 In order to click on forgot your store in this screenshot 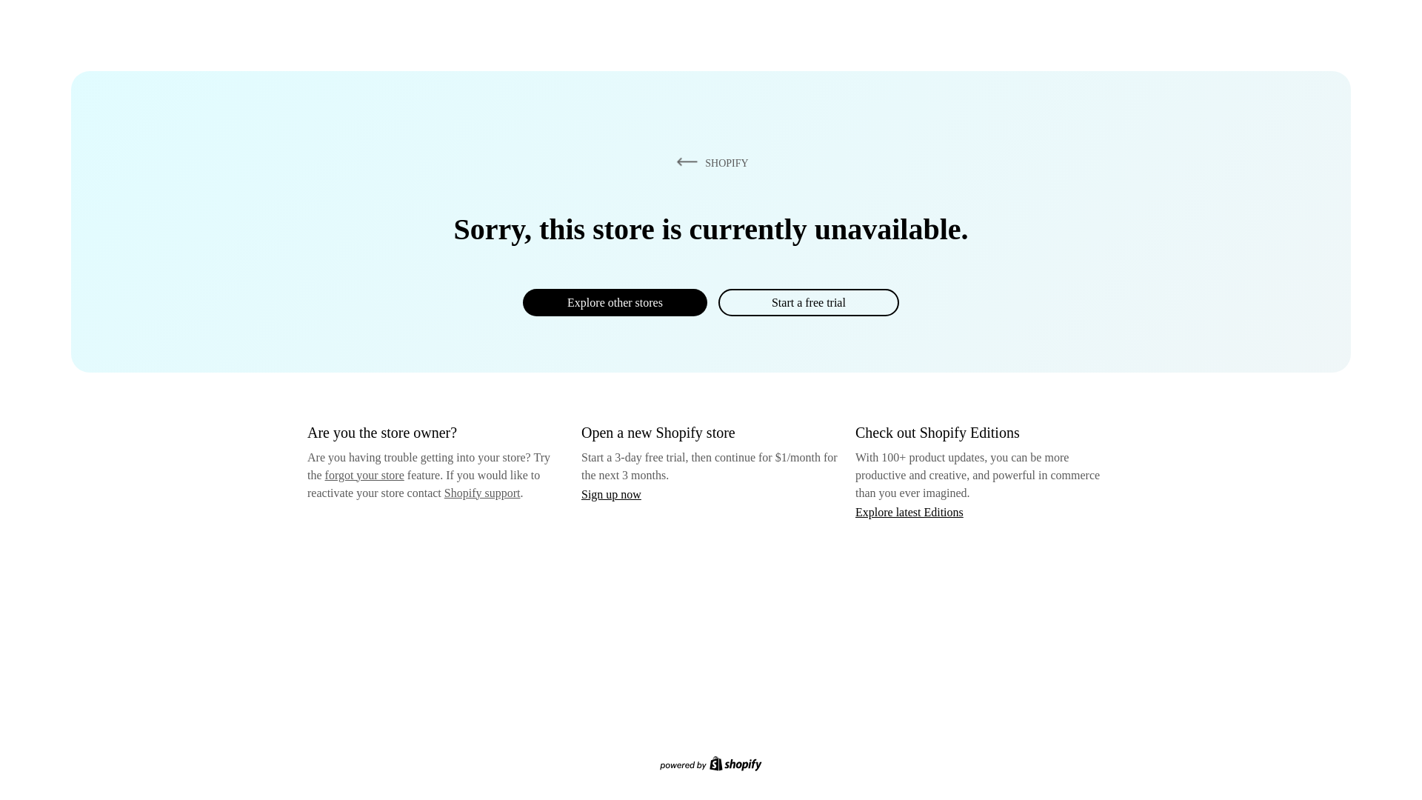, I will do `click(364, 475)`.